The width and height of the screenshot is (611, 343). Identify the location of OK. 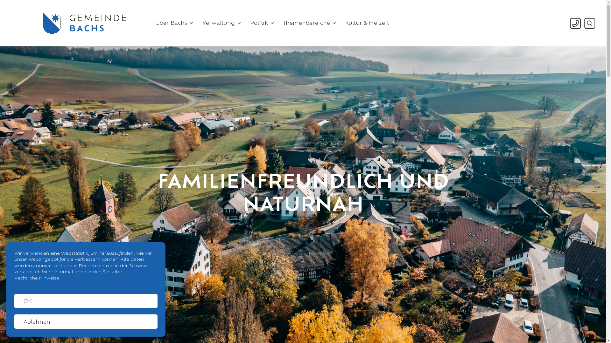
(86, 301).